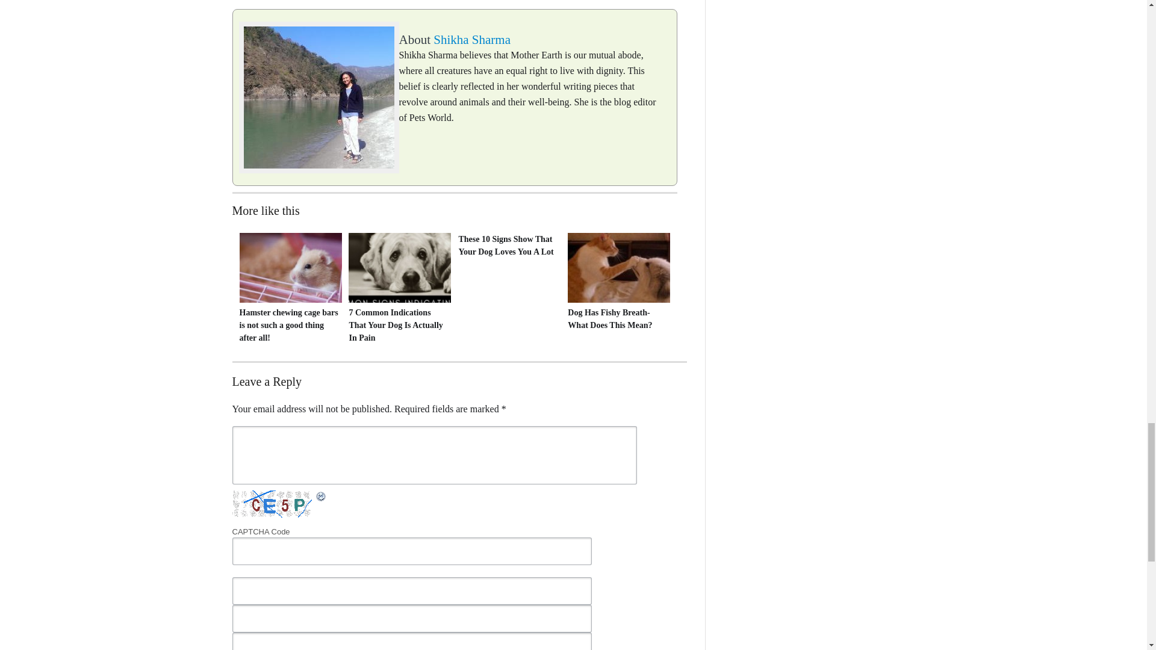  Describe the element at coordinates (320, 497) in the screenshot. I see `Refresh Image` at that location.